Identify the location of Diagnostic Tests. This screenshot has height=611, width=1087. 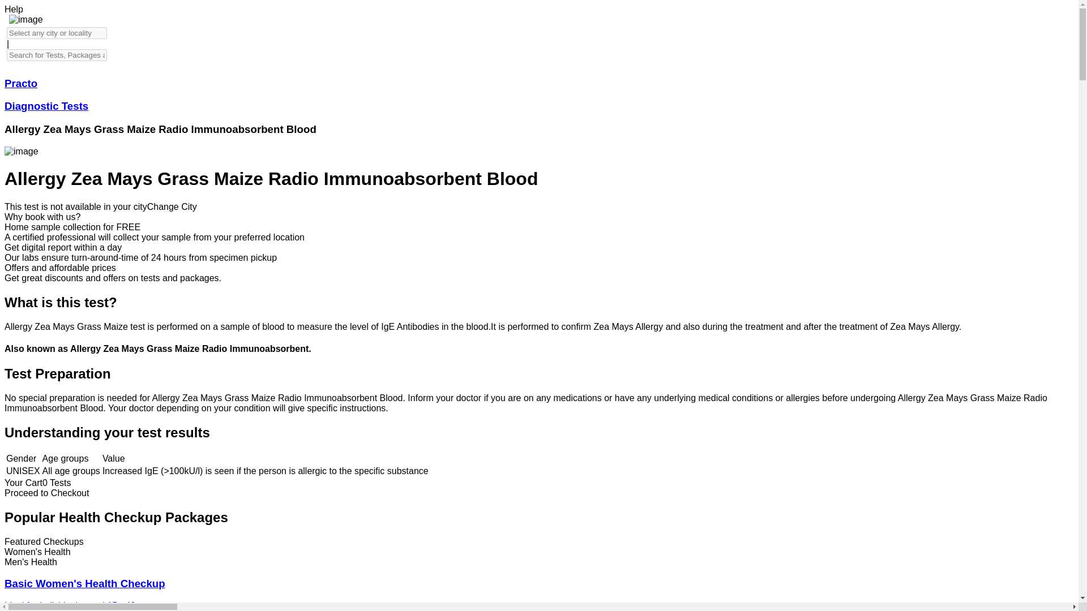
(46, 106).